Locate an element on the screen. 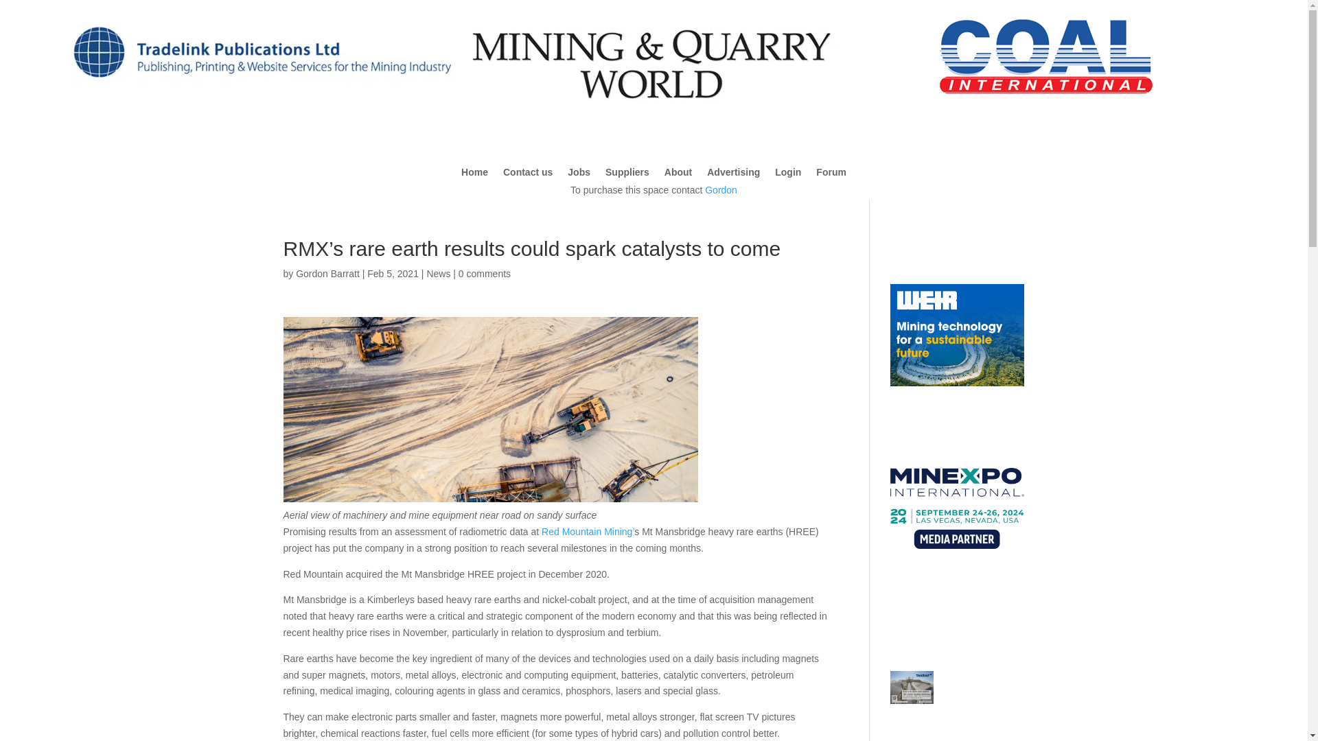 This screenshot has width=1318, height=741. tradelinkpublications logo is located at coordinates (261, 95).